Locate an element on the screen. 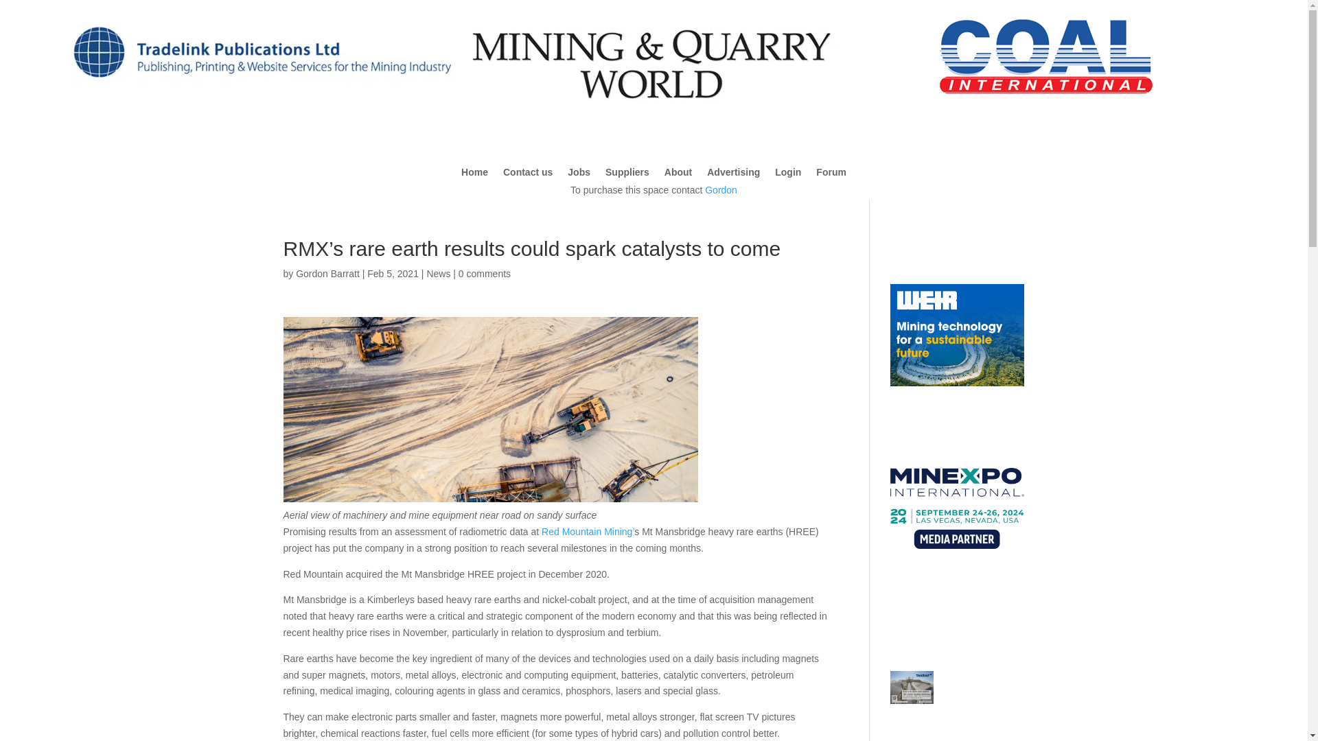 This screenshot has width=1318, height=741. tradelinkpublications logo is located at coordinates (261, 95).